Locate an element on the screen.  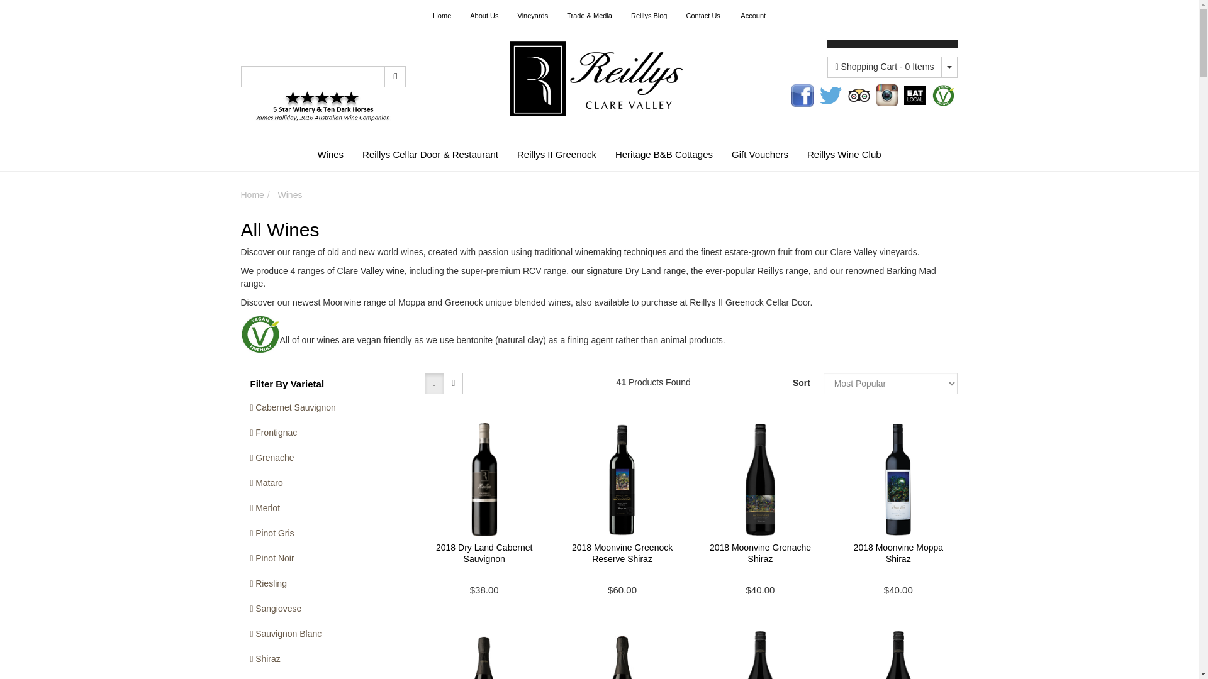
About Us is located at coordinates (483, 15).